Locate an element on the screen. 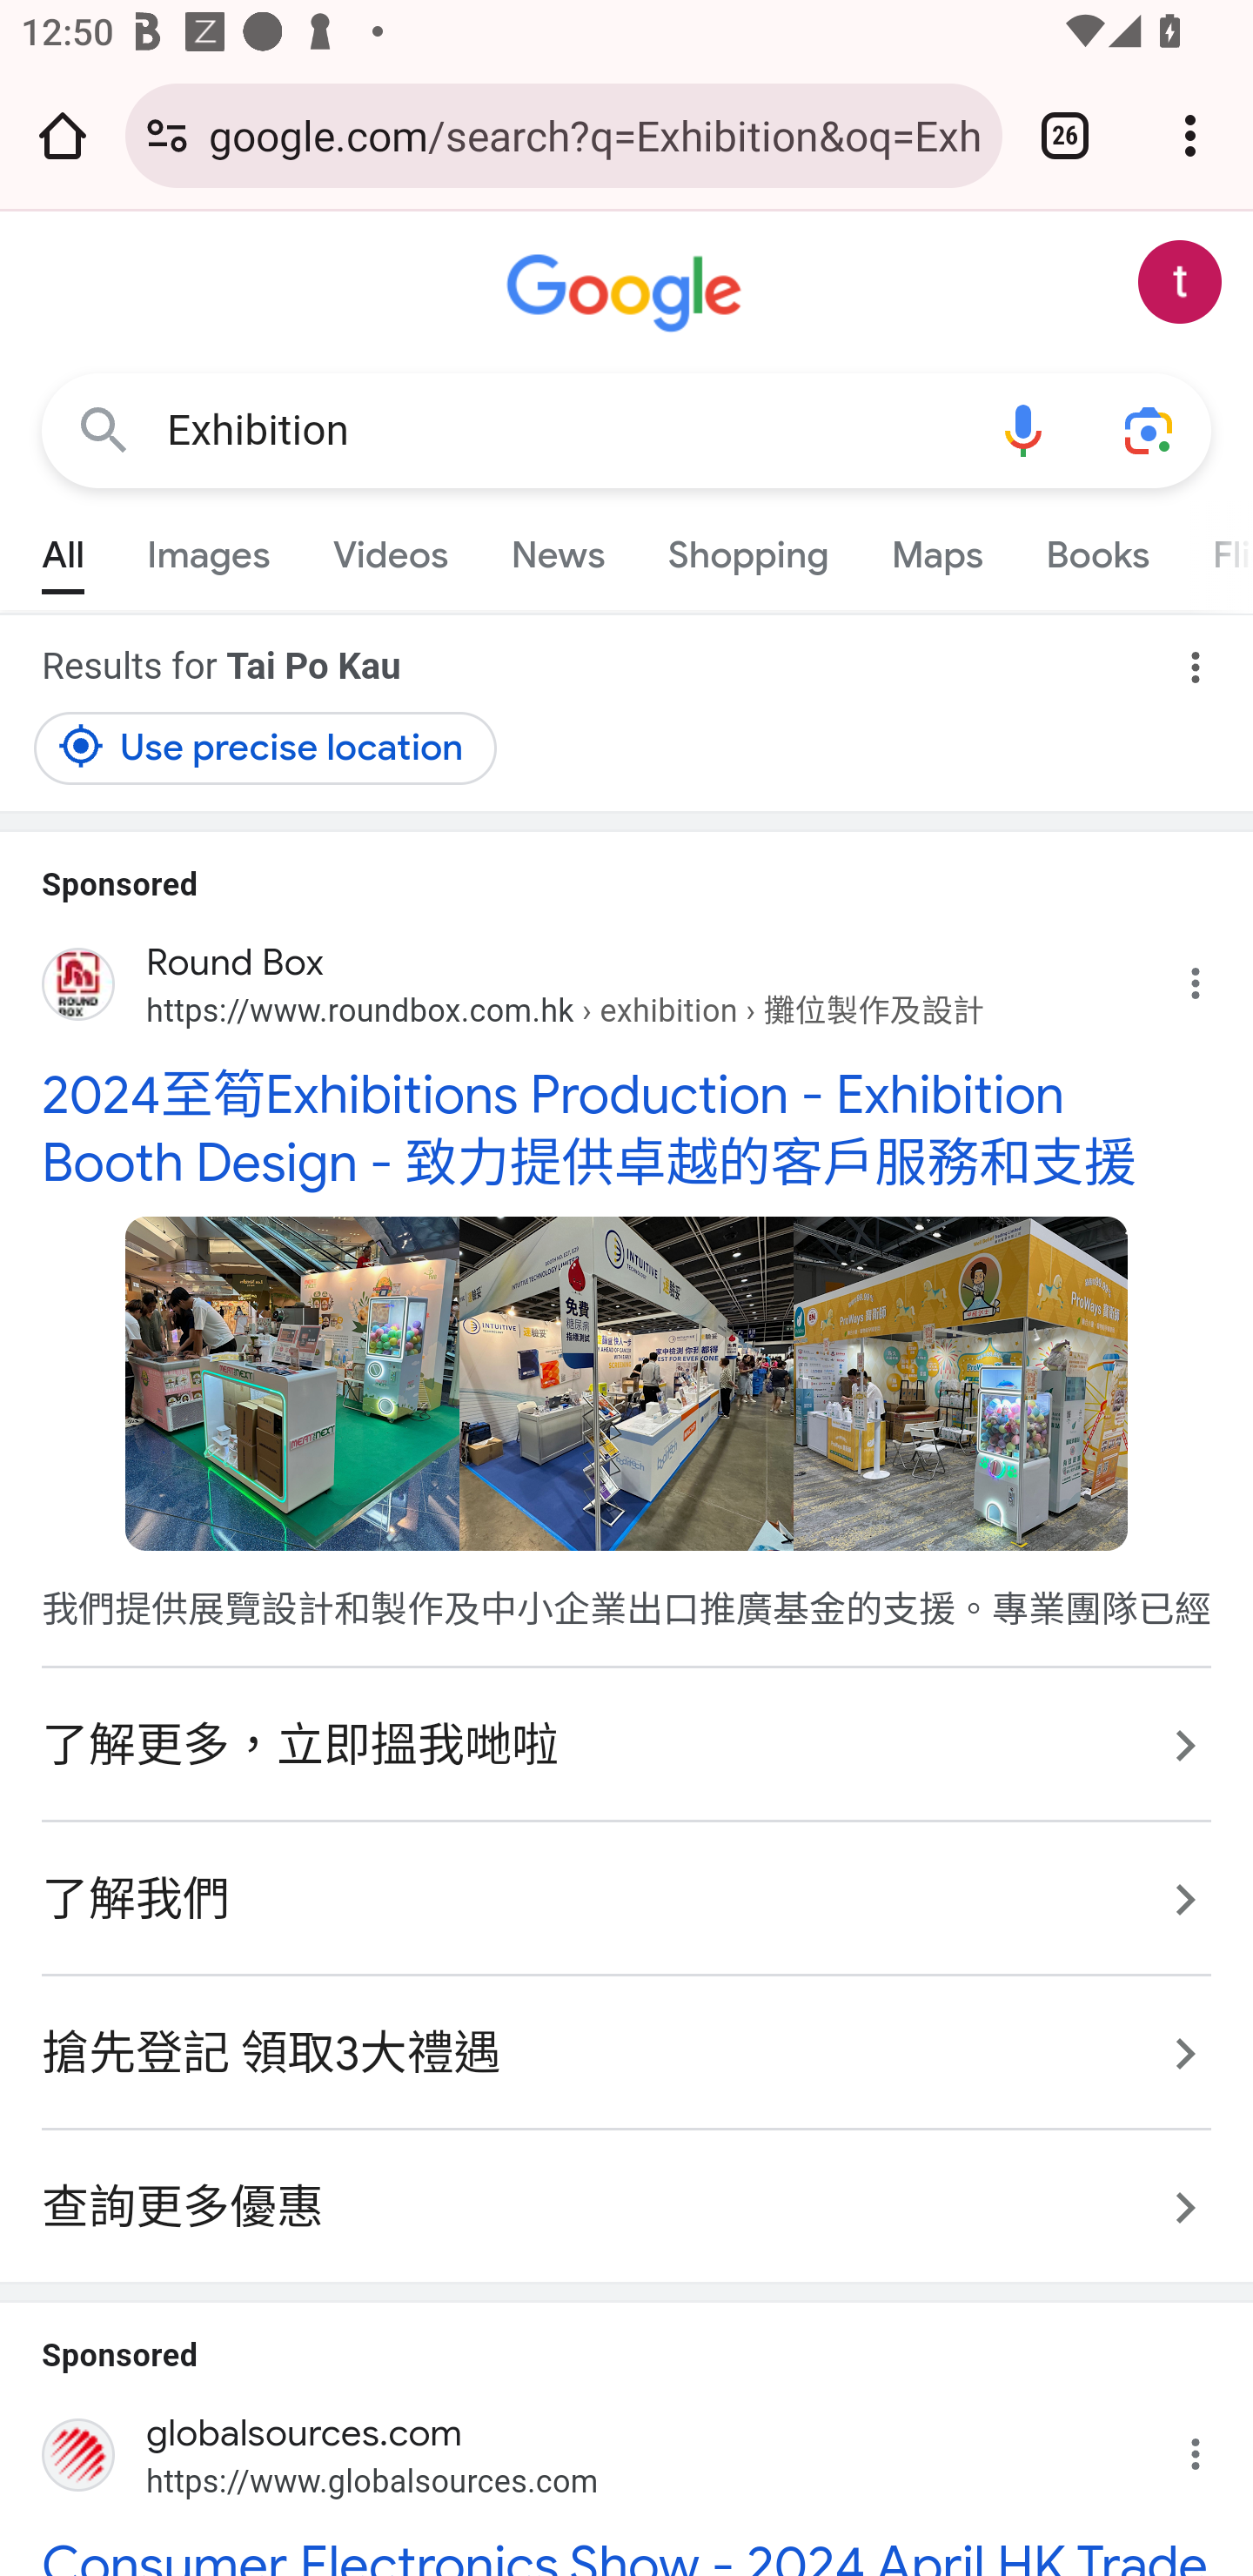 This screenshot has width=1253, height=2576. Videos is located at coordinates (390, 548).